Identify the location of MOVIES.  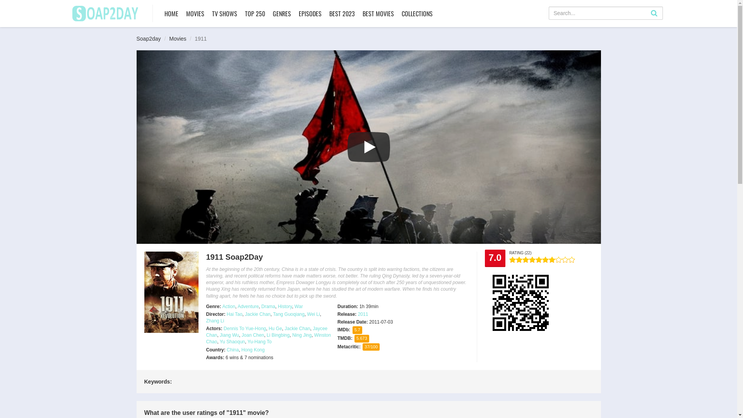
(195, 14).